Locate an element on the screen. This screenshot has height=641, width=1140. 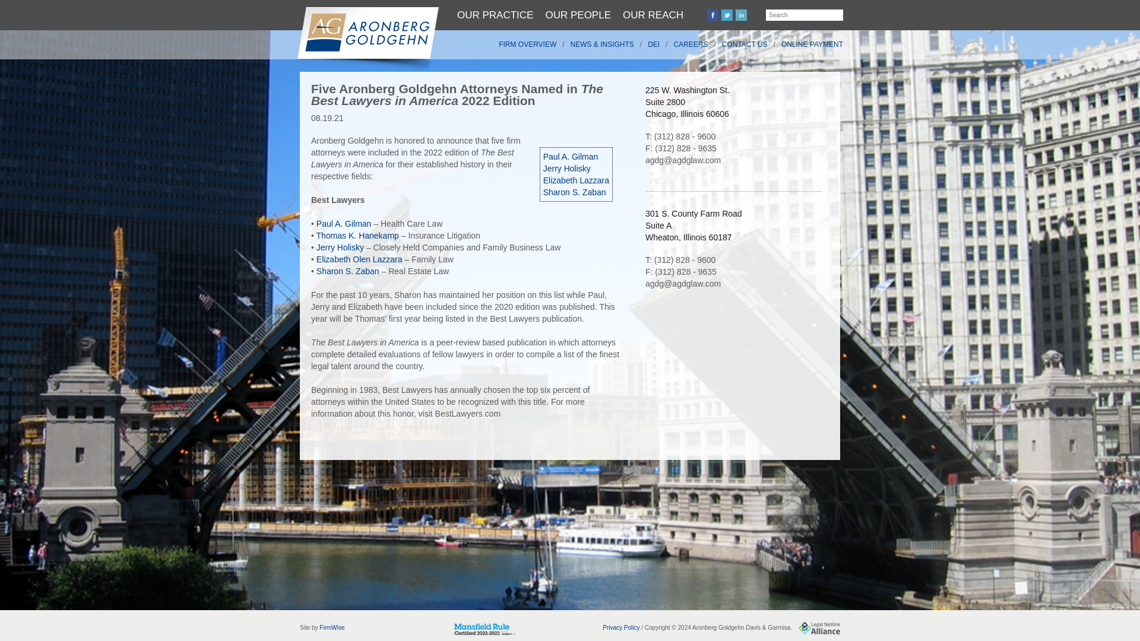
Join us on Facebook is located at coordinates (712, 15).